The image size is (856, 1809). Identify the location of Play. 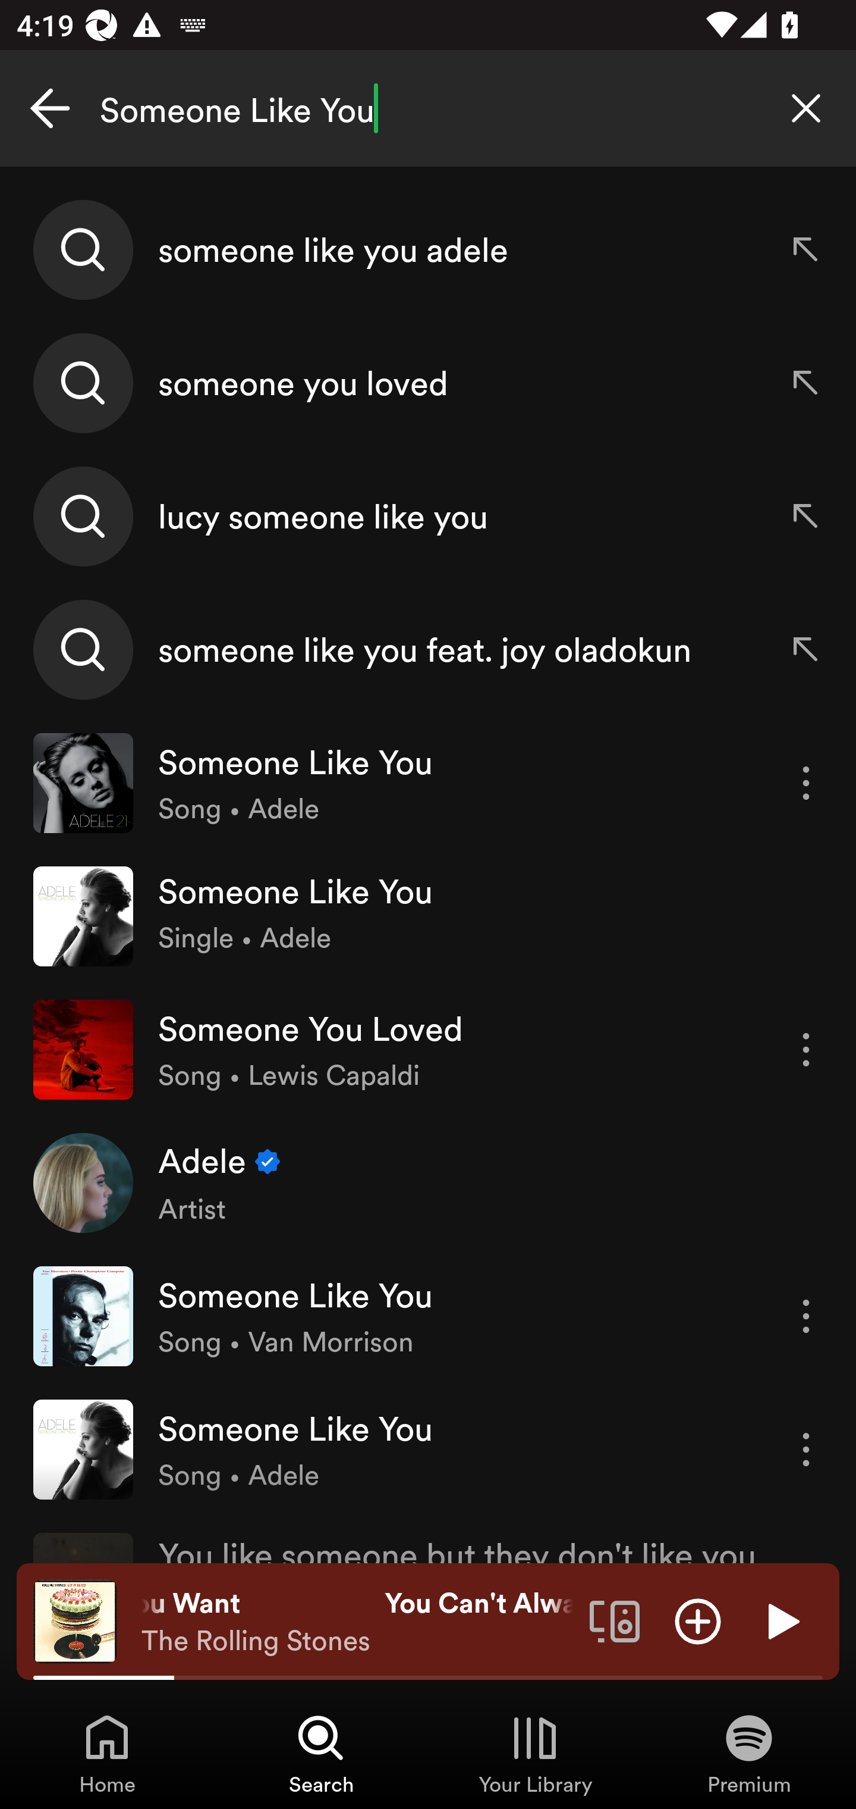
(781, 1620).